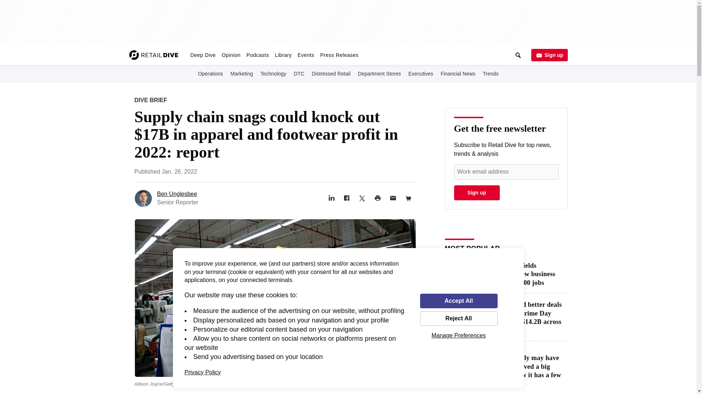  What do you see at coordinates (331, 73) in the screenshot?
I see `Distressed Retail` at bounding box center [331, 73].